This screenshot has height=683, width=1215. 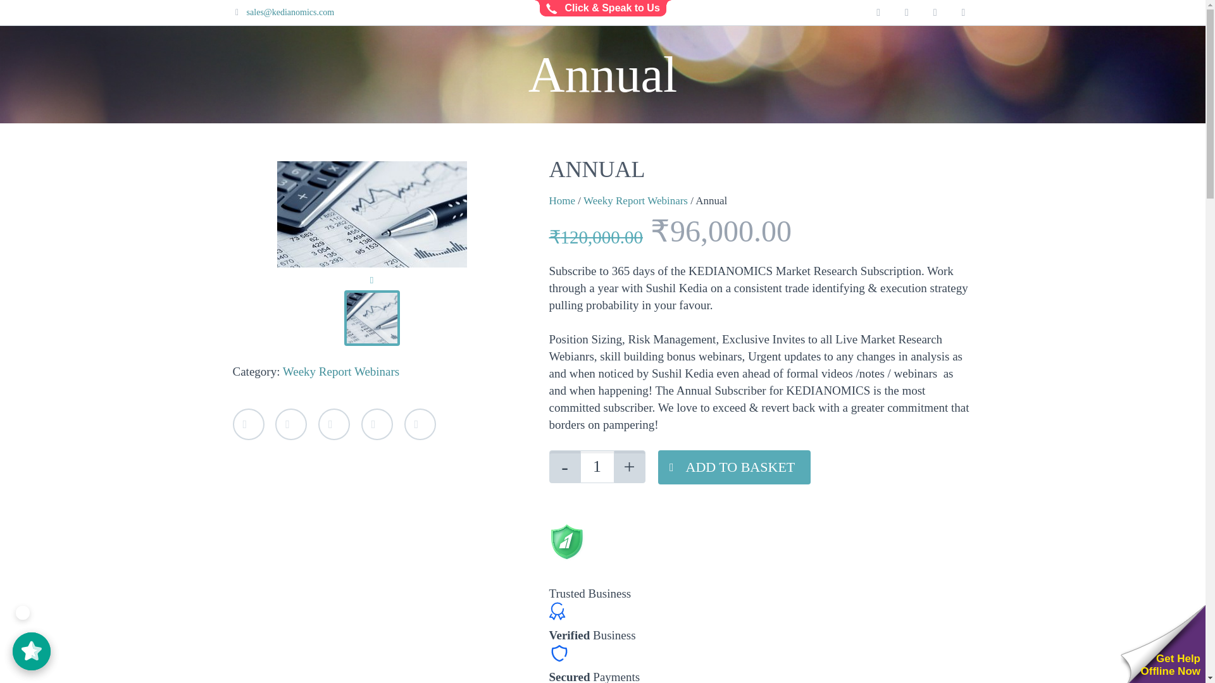 I want to click on twitter, so click(x=878, y=13).